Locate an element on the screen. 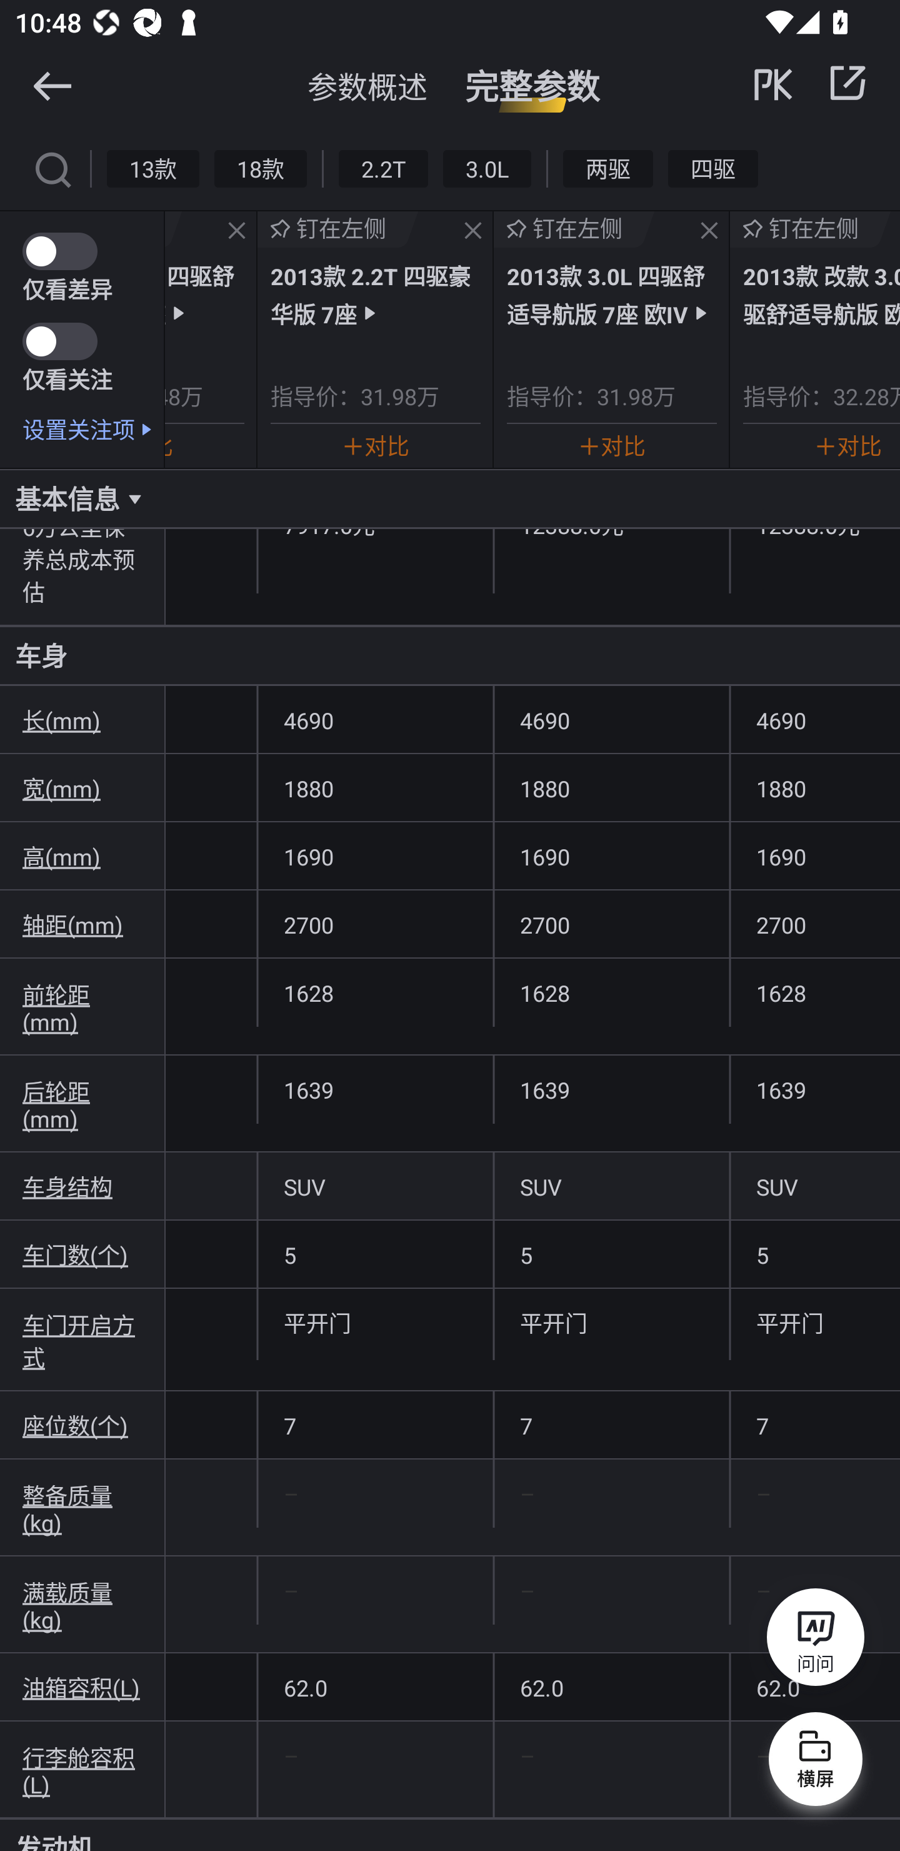 This screenshot has height=1851, width=900.  钉在左侧 is located at coordinates (574, 229).